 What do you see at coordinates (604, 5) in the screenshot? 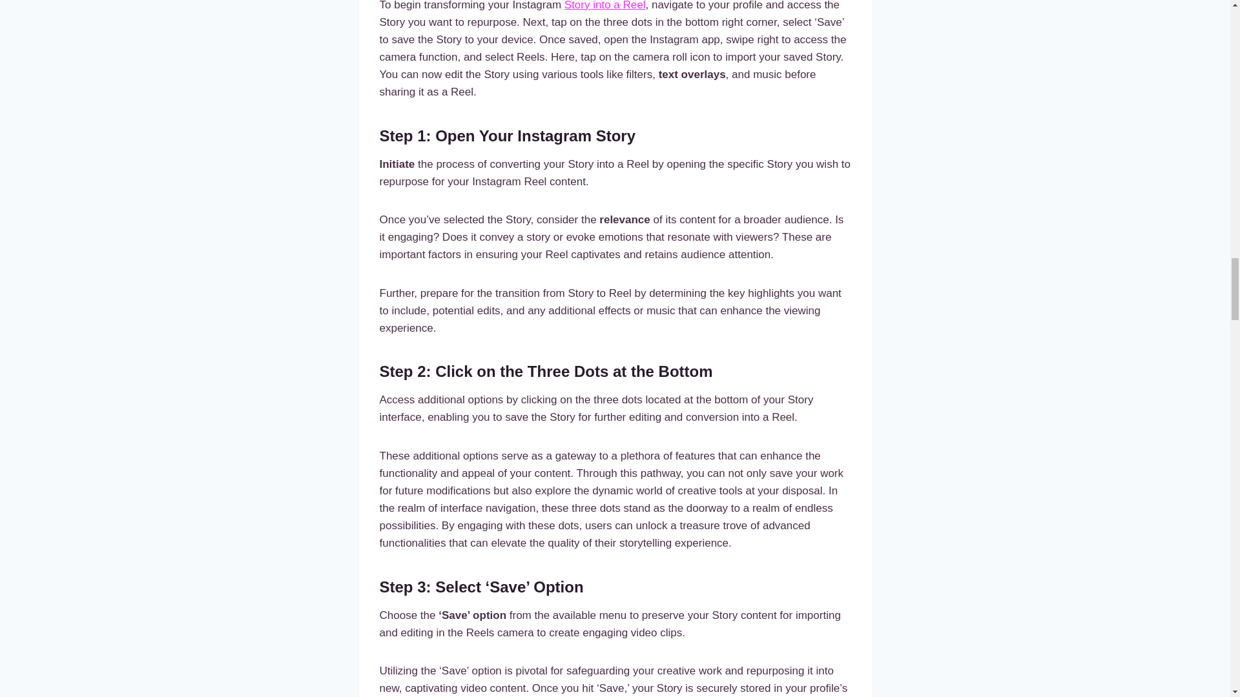
I see `Story into a Reel` at bounding box center [604, 5].